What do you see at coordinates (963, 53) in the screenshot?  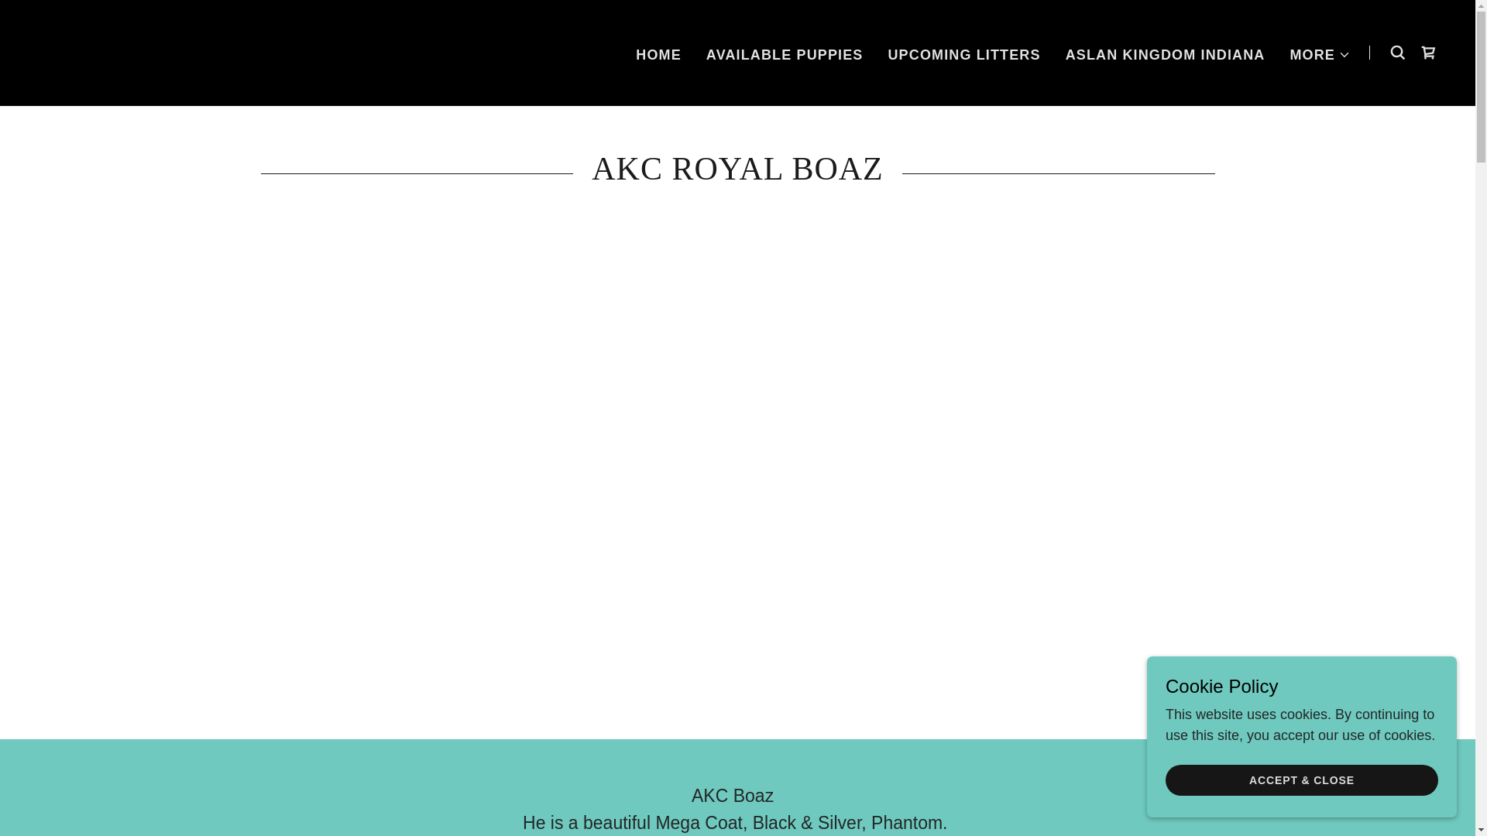 I see `UPCOMING LITTERS` at bounding box center [963, 53].